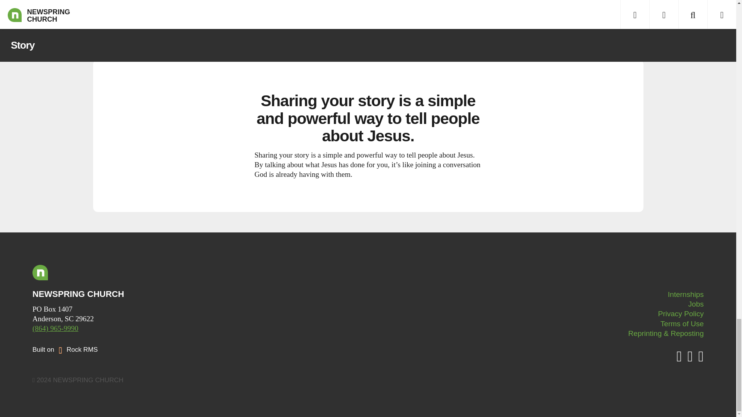  What do you see at coordinates (319, 29) in the screenshot?
I see `faith` at bounding box center [319, 29].